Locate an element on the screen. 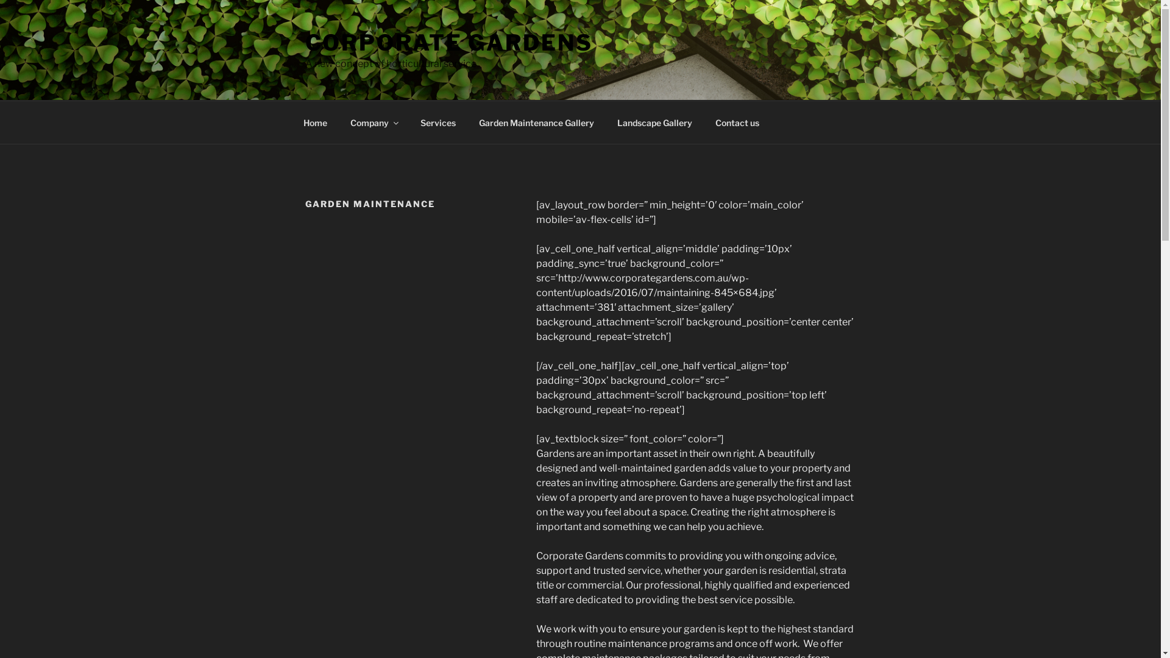 The height and width of the screenshot is (658, 1170). Home is located at coordinates (315, 122).